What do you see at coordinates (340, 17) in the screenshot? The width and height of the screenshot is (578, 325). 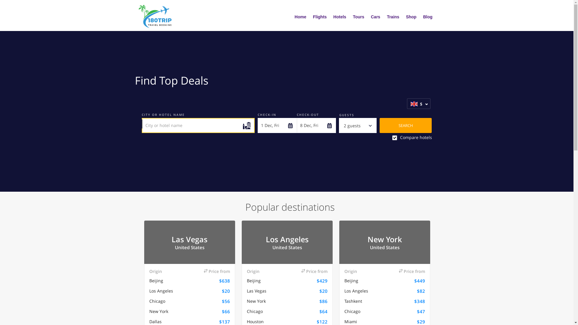 I see `Hotels` at bounding box center [340, 17].